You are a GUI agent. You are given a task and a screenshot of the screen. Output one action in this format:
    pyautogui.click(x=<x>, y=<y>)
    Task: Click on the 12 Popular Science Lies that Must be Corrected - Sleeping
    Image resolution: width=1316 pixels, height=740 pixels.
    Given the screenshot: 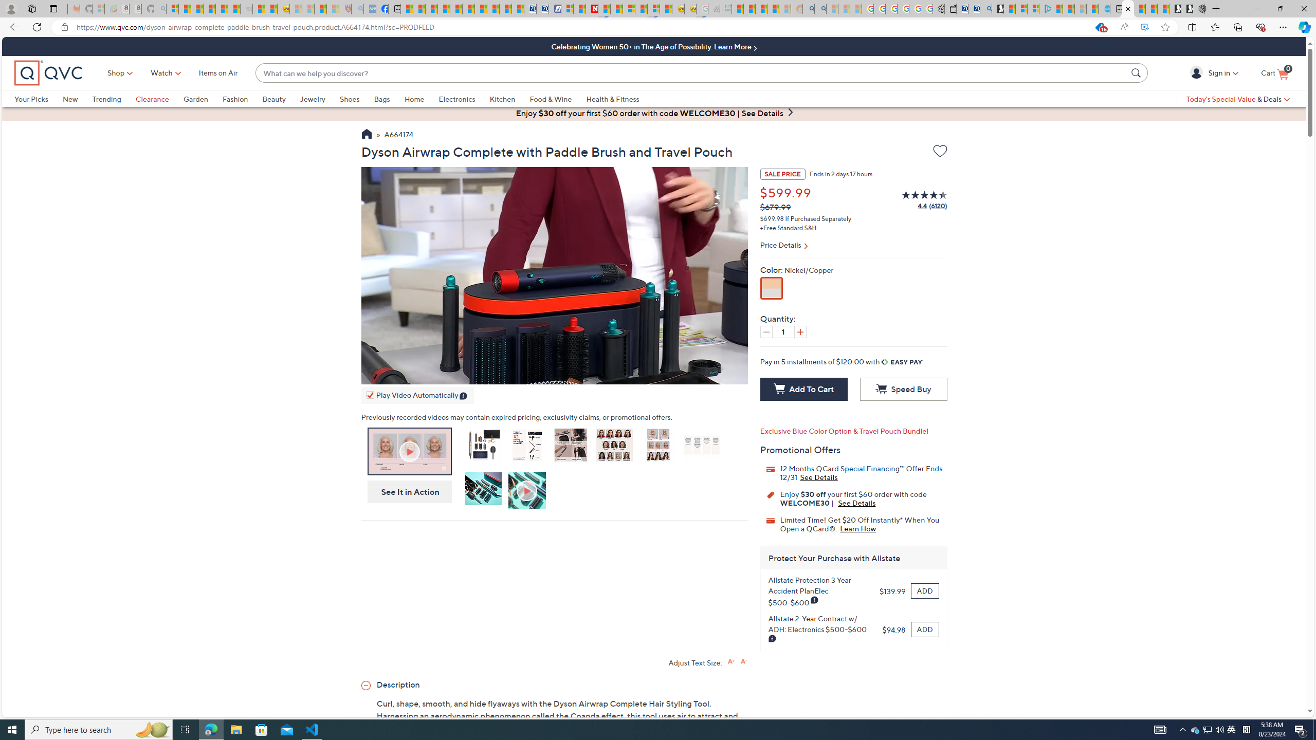 What is the action you would take?
    pyautogui.click(x=333, y=9)
    